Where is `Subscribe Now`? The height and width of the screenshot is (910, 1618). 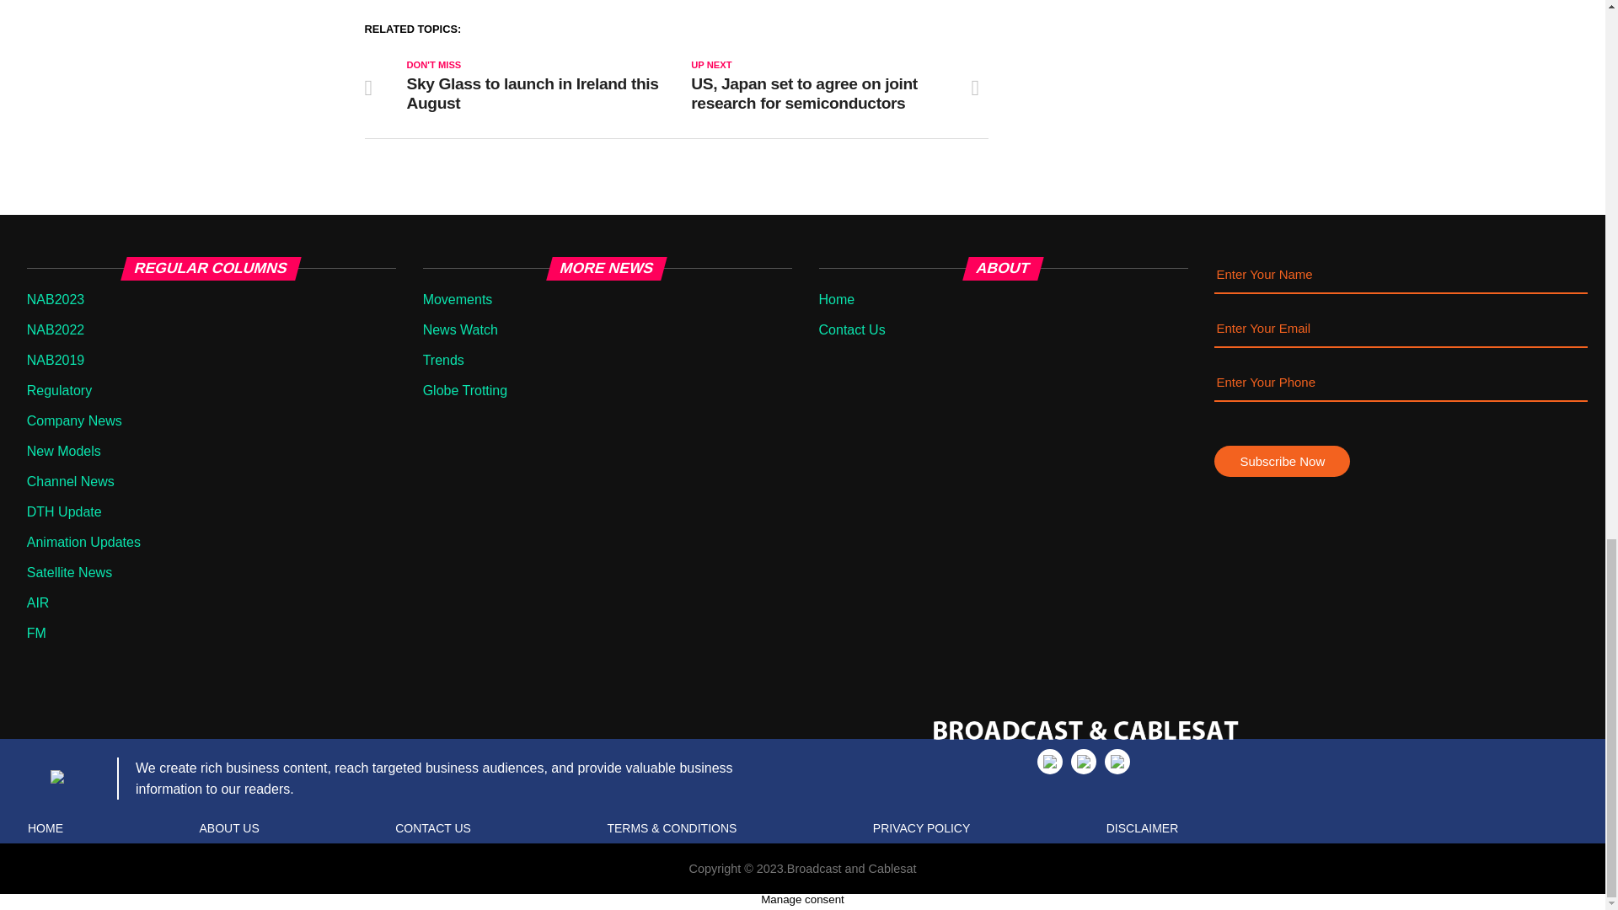
Subscribe Now is located at coordinates (1282, 461).